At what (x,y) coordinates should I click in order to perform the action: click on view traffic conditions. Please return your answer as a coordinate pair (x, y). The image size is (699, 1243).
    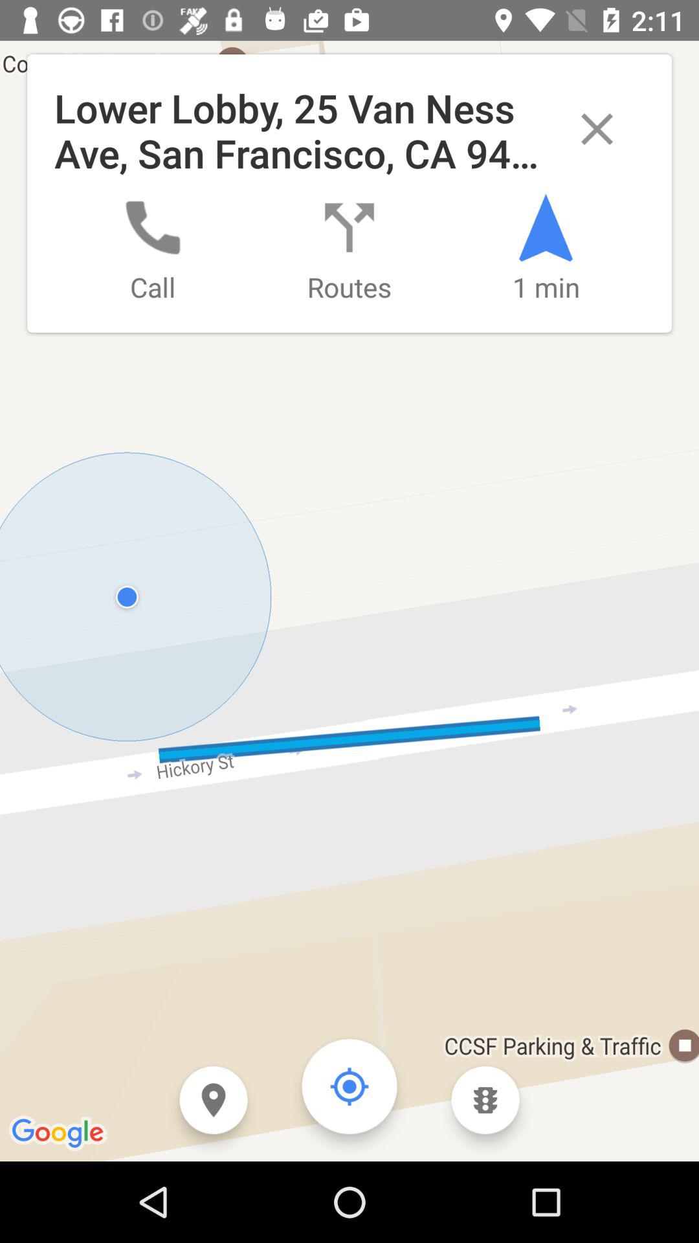
    Looking at the image, I should click on (485, 1101).